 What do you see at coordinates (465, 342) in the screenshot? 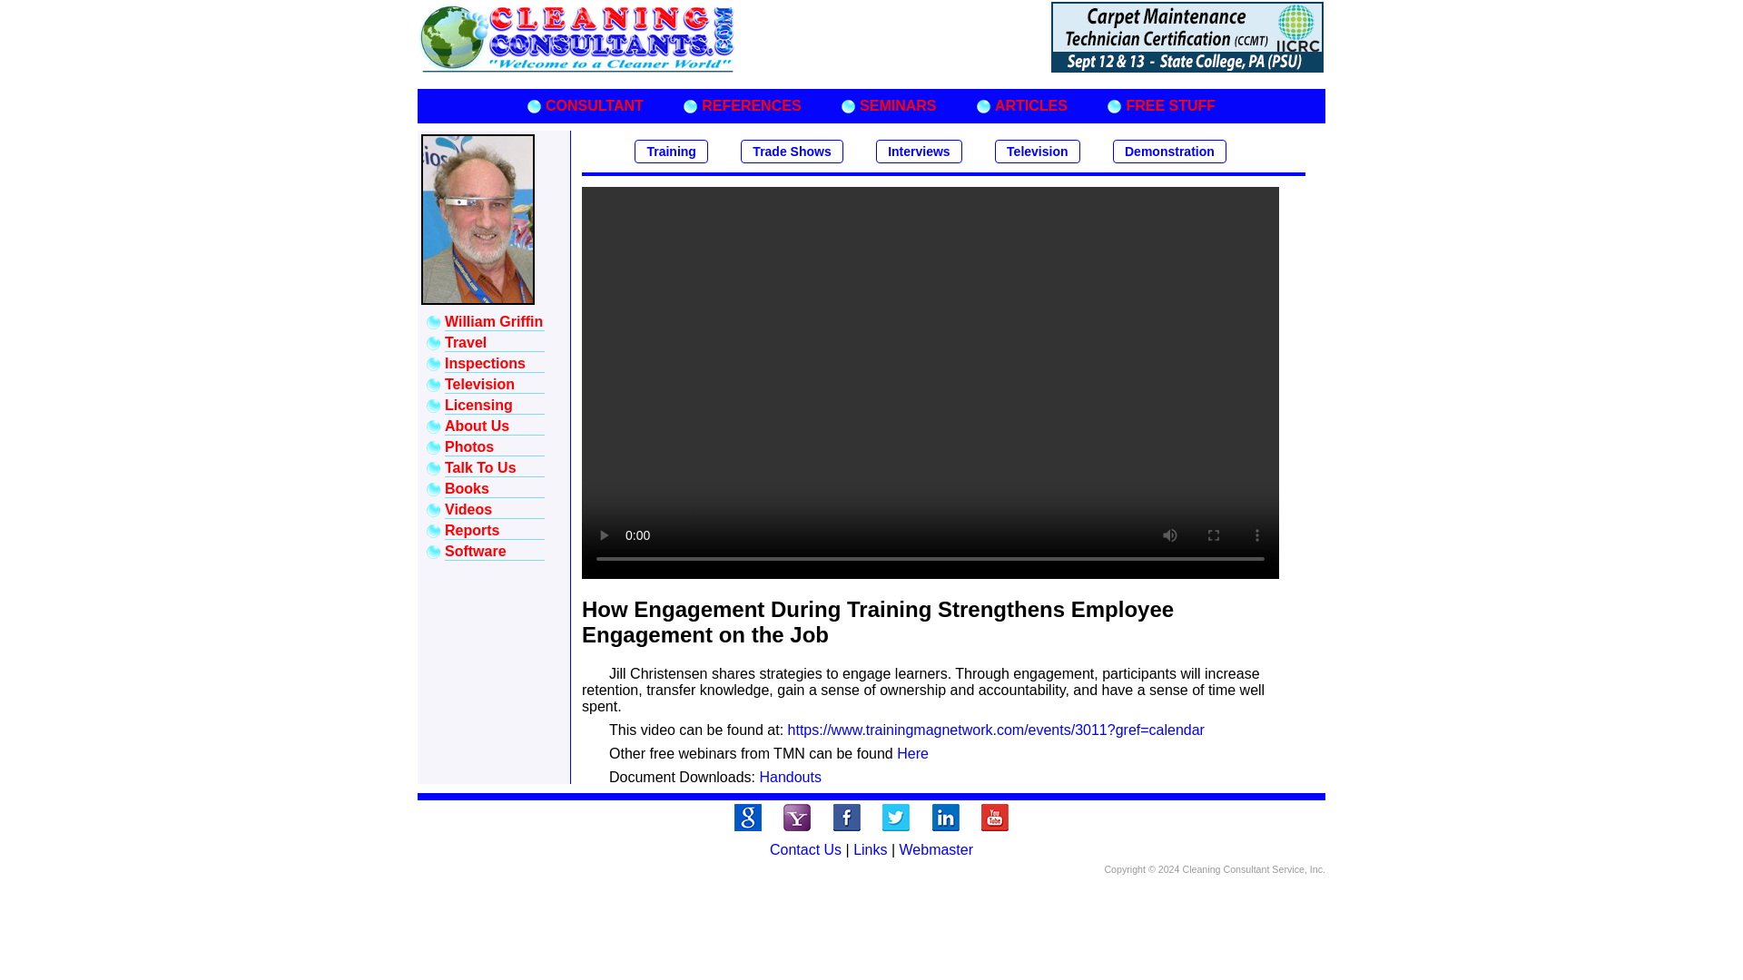
I see `Travel` at bounding box center [465, 342].